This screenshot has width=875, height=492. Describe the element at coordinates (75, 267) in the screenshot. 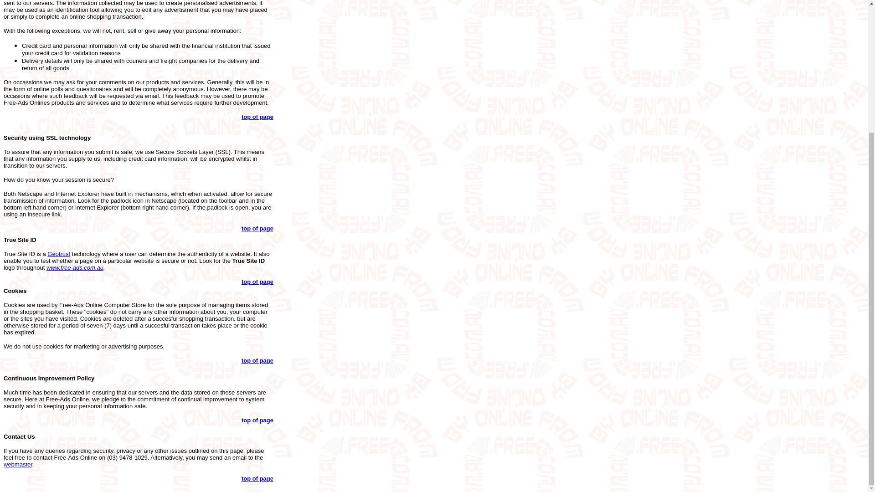

I see `www.free-ads.com.au` at that location.